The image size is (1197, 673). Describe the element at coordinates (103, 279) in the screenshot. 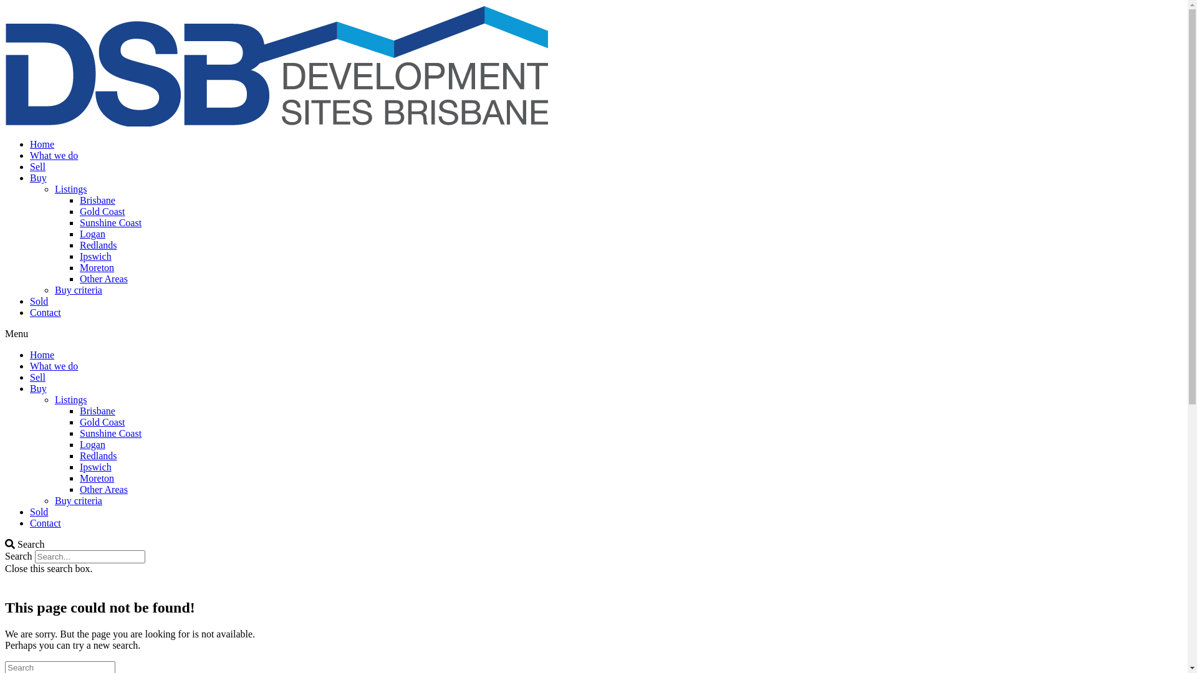

I see `Other Areas` at that location.